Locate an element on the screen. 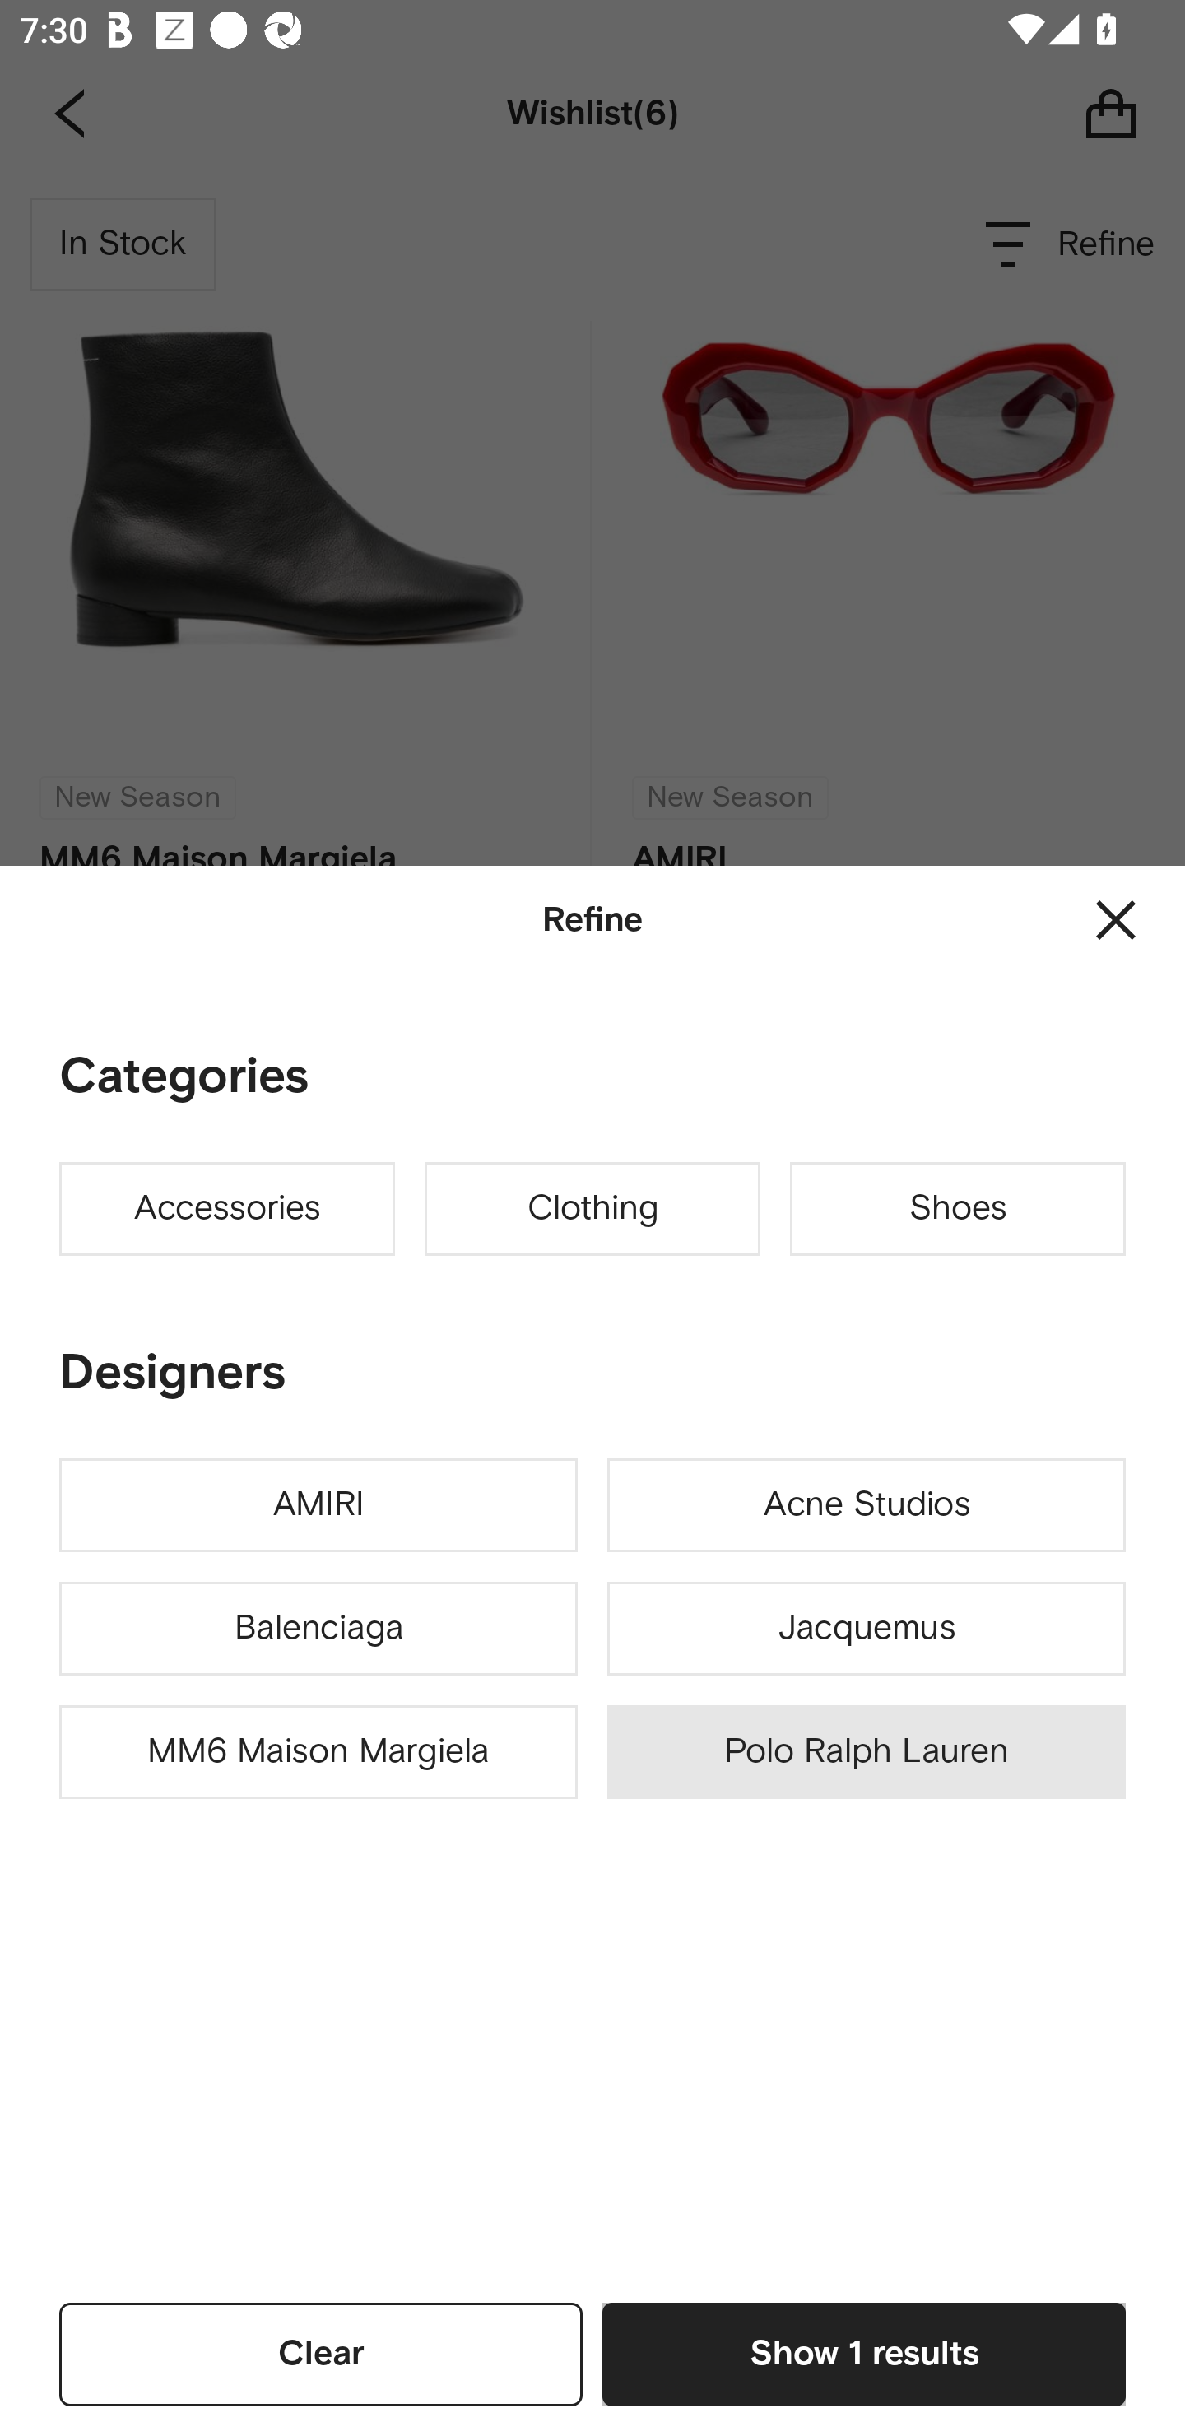 The image size is (1185, 2436). Jacquemus is located at coordinates (866, 1628).